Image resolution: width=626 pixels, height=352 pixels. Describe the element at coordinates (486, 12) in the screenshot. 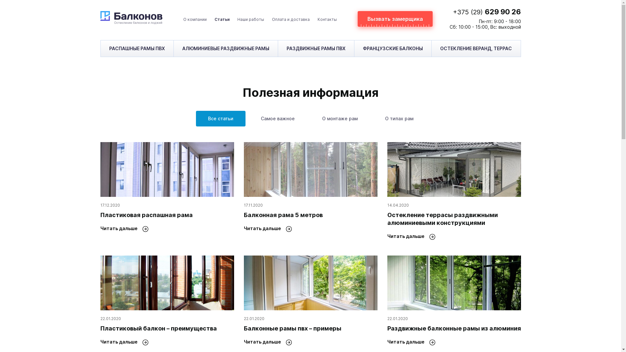

I see `+375 (29) 629 90 26` at that location.